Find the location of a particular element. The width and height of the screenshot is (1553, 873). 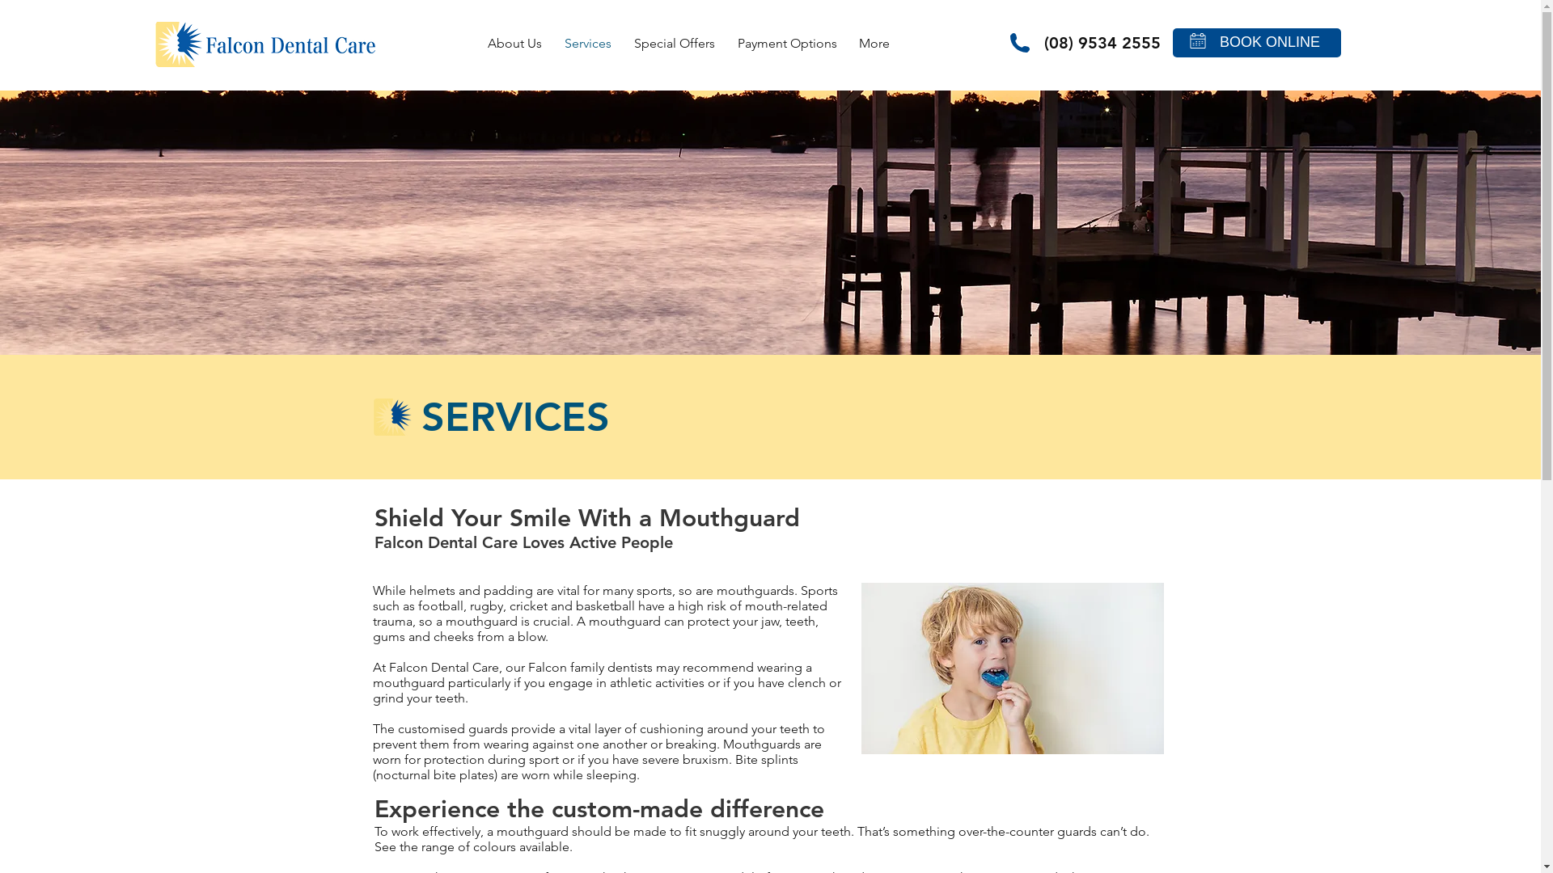

Services is located at coordinates (588, 44).